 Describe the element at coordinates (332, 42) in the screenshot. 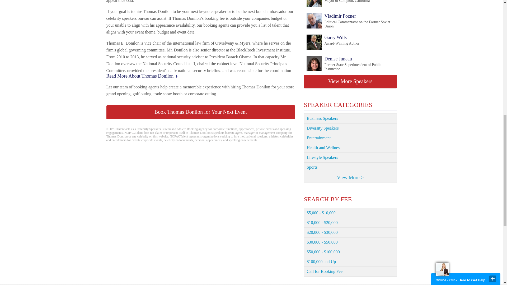

I see `Health and Wellness` at that location.